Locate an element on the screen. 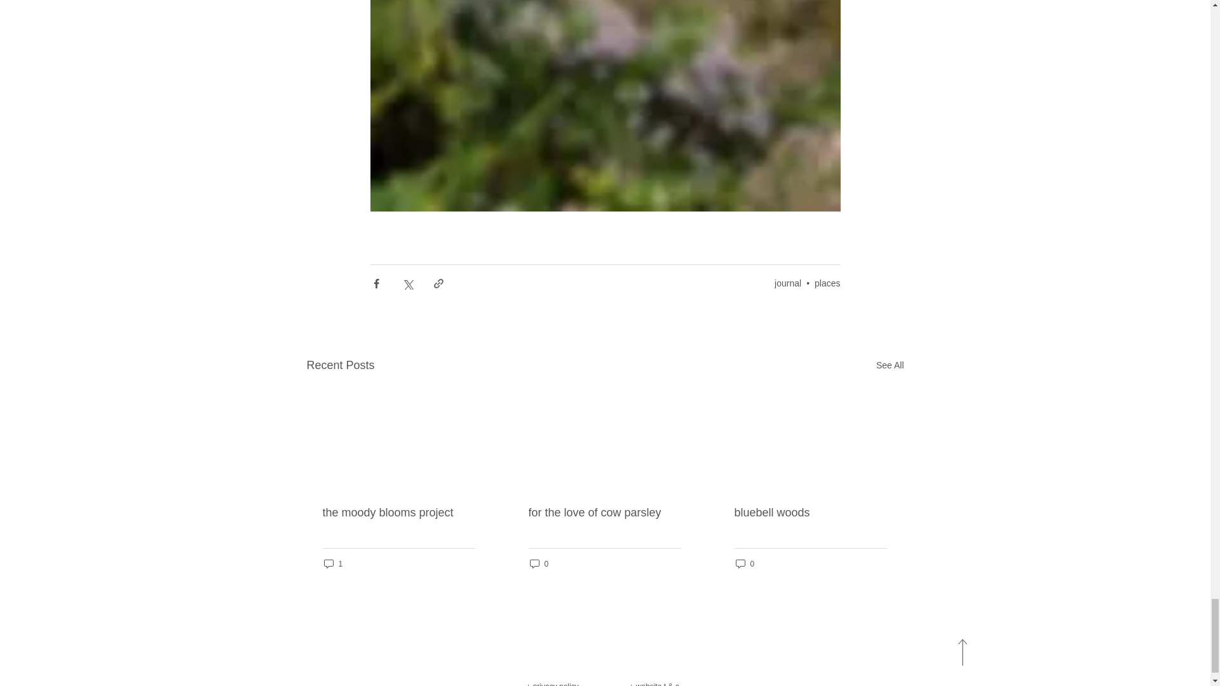 This screenshot has width=1220, height=686. places is located at coordinates (827, 283).